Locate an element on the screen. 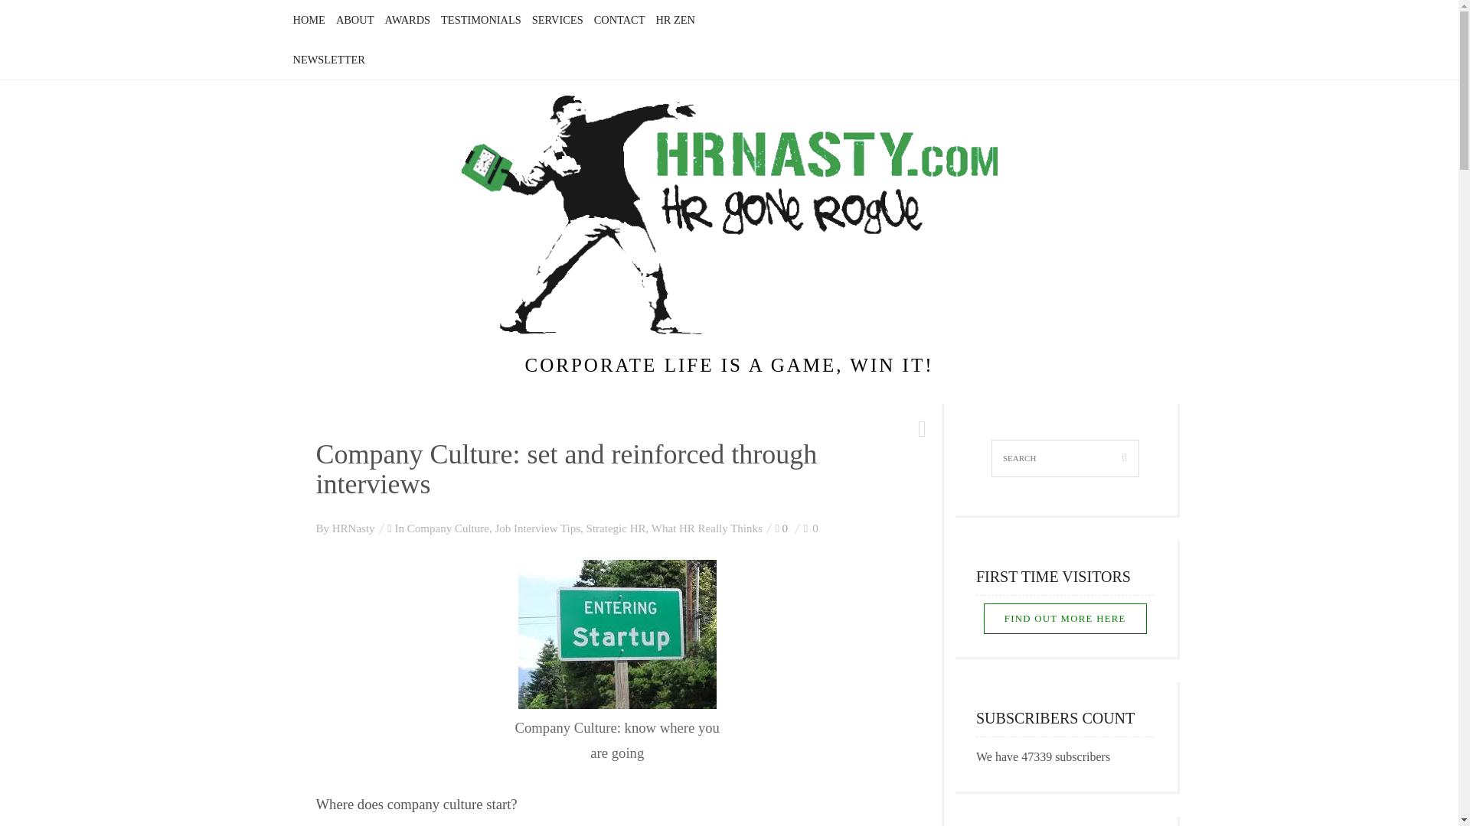 The image size is (1470, 826). What HR Really Thinks is located at coordinates (707, 528).